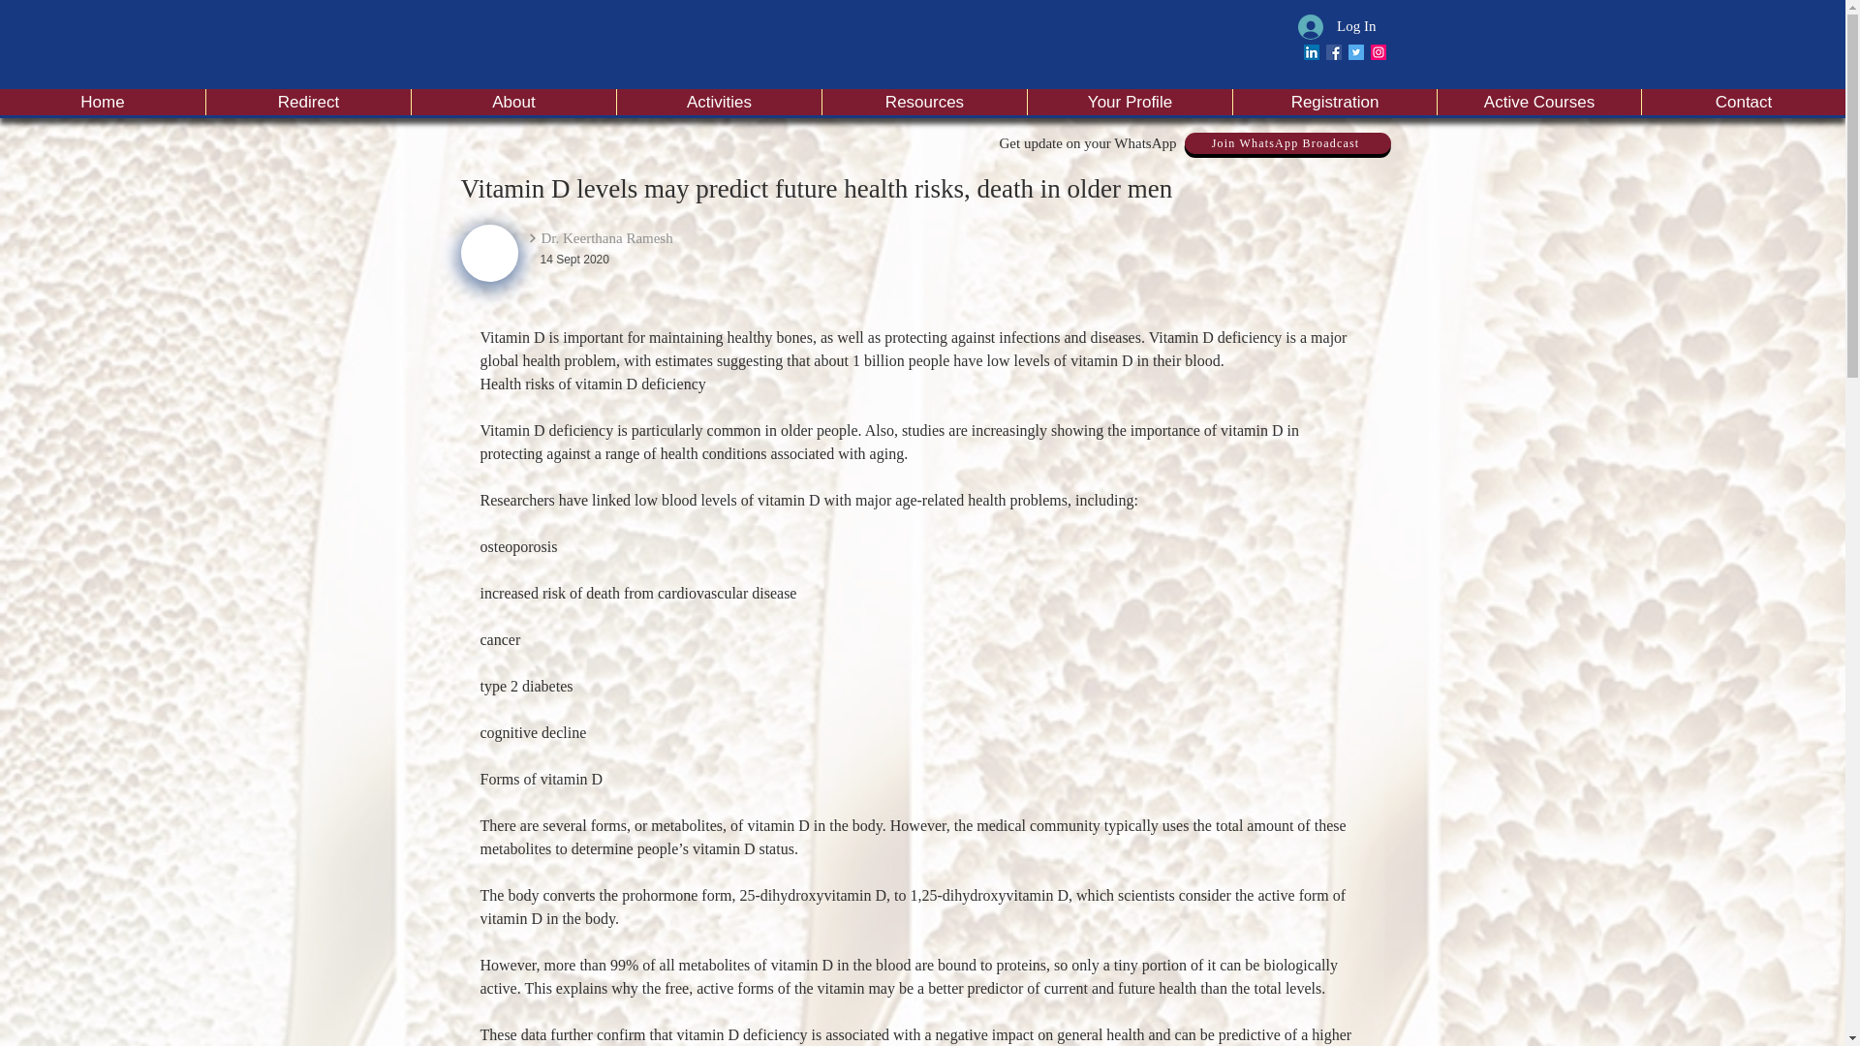 This screenshot has width=1860, height=1046. Describe the element at coordinates (103, 101) in the screenshot. I see `Home` at that location.